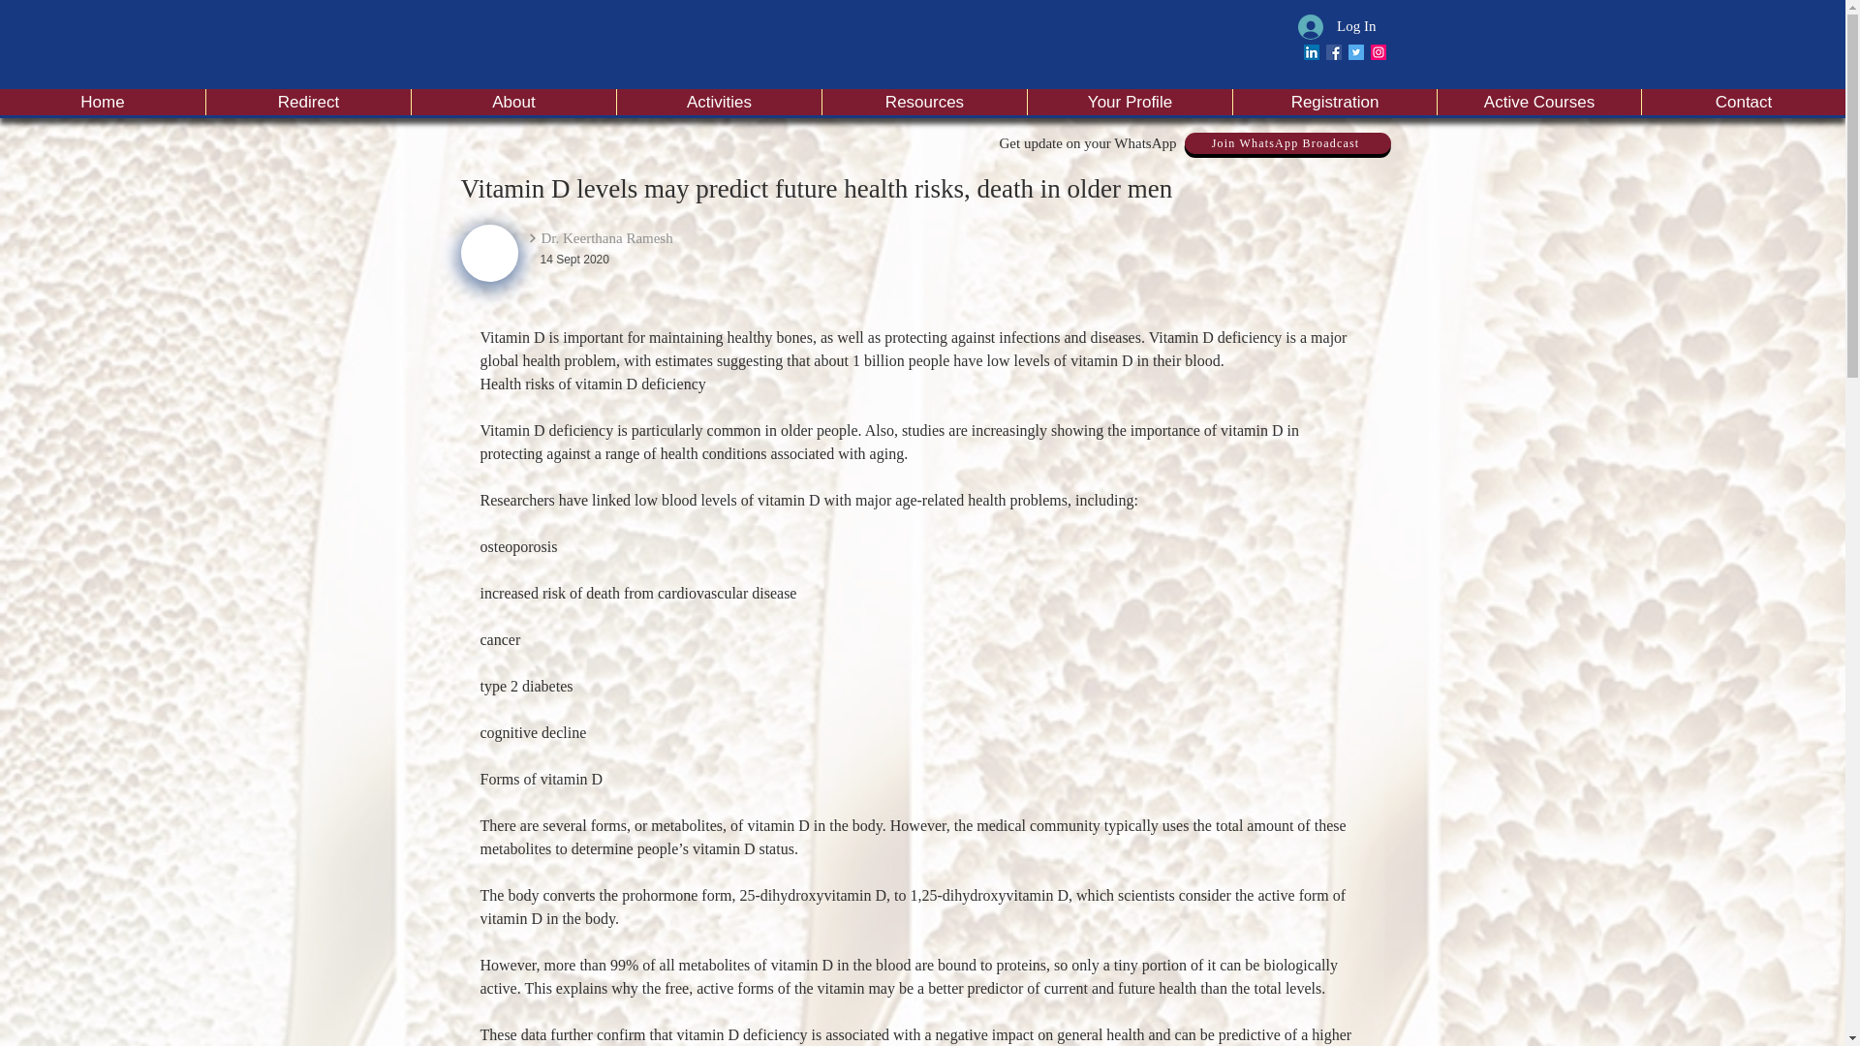 This screenshot has width=1860, height=1046. Describe the element at coordinates (103, 101) in the screenshot. I see `Home` at that location.